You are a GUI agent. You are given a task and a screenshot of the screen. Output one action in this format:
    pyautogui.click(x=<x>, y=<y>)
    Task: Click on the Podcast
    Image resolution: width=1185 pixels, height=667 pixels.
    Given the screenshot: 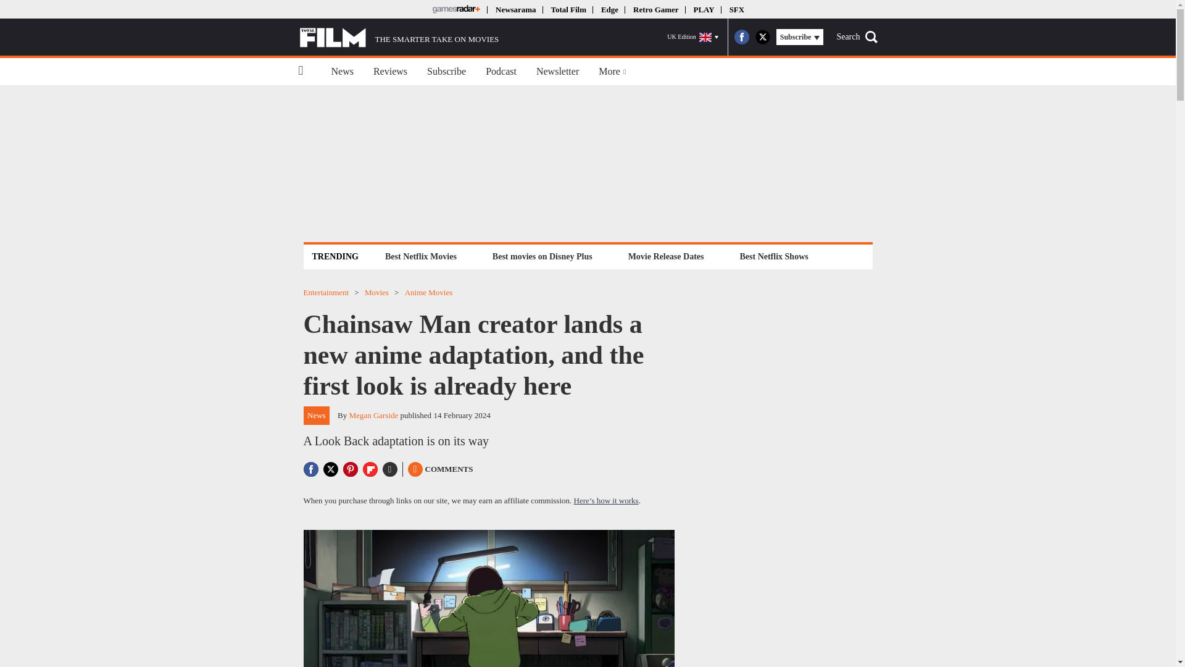 What is the action you would take?
    pyautogui.click(x=501, y=72)
    